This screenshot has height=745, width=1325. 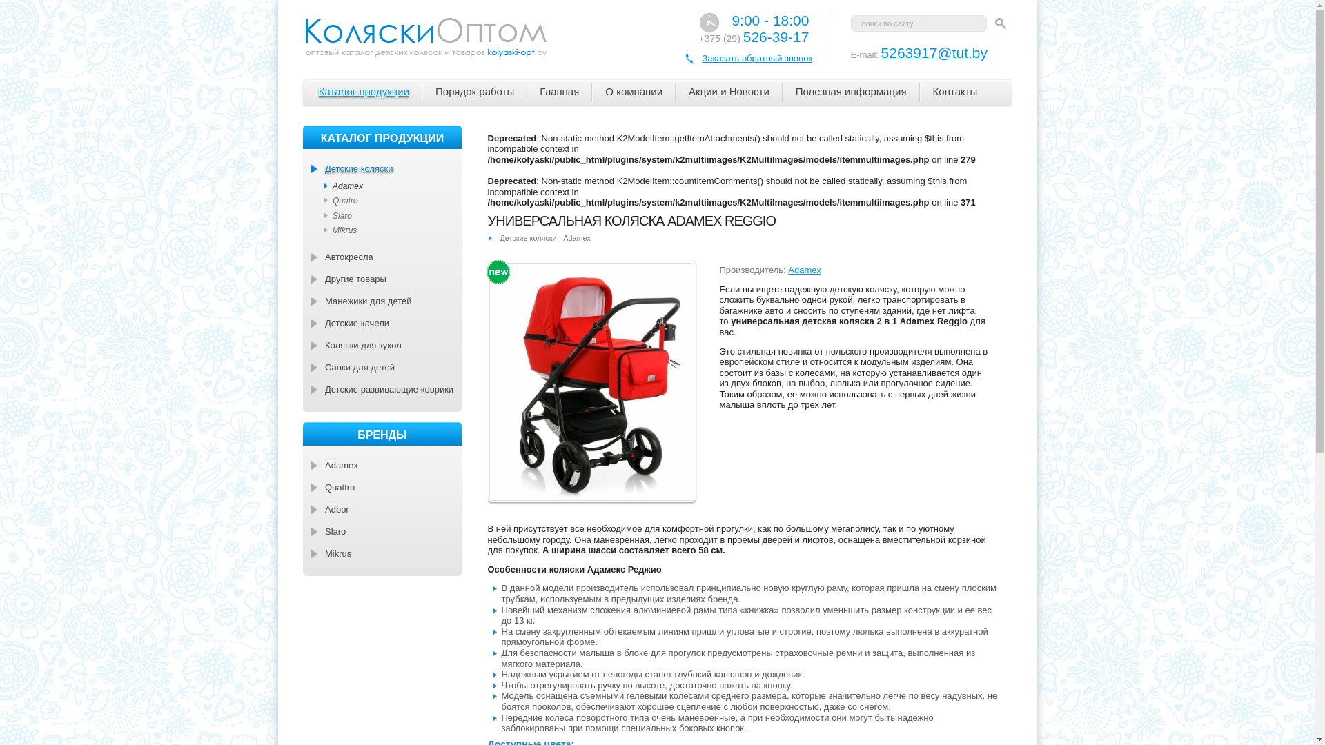 What do you see at coordinates (395, 186) in the screenshot?
I see `Adamex` at bounding box center [395, 186].